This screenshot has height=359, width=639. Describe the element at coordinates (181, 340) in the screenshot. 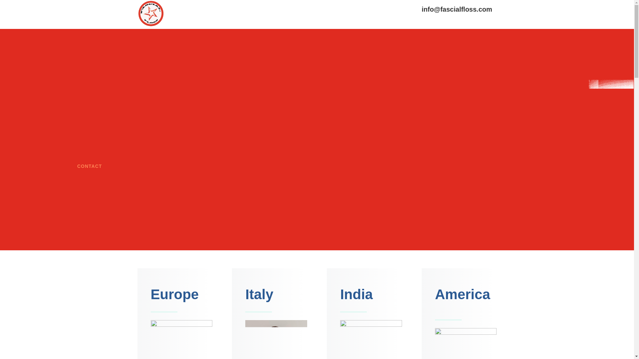

I see `christian villella ` at that location.